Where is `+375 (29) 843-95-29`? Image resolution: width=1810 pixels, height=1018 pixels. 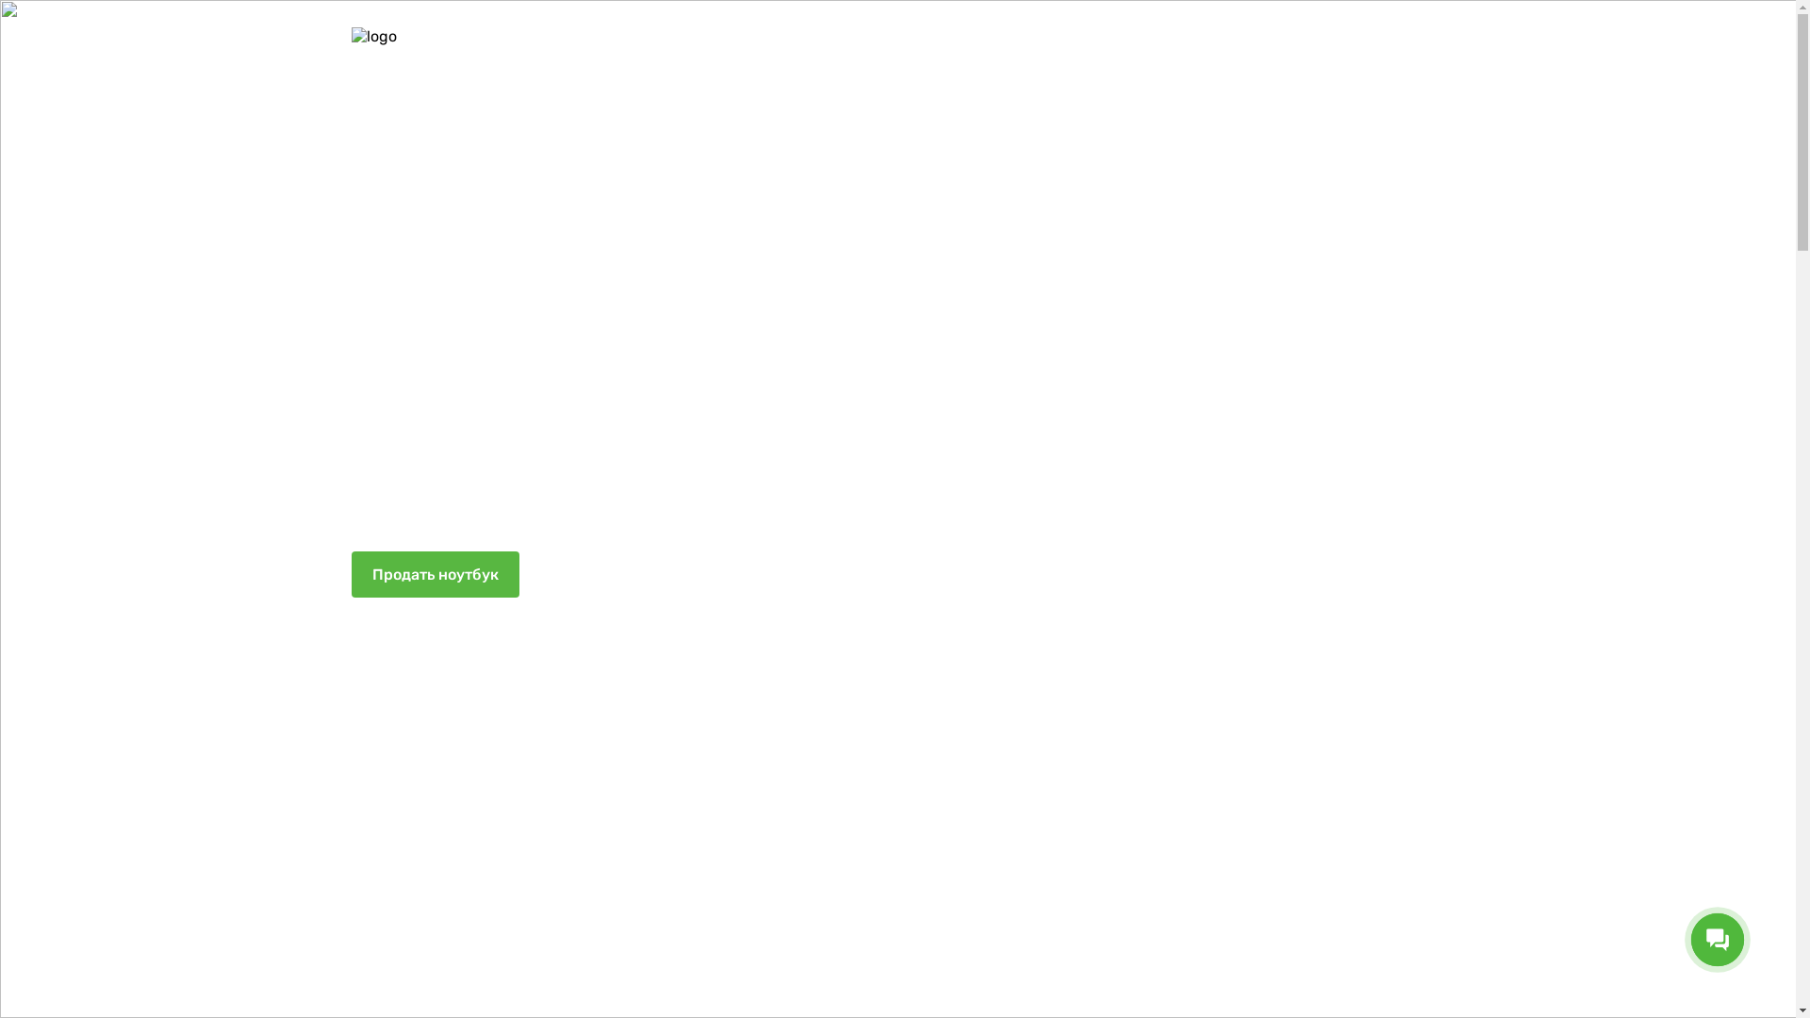 +375 (29) 843-95-29 is located at coordinates (1371, 36).